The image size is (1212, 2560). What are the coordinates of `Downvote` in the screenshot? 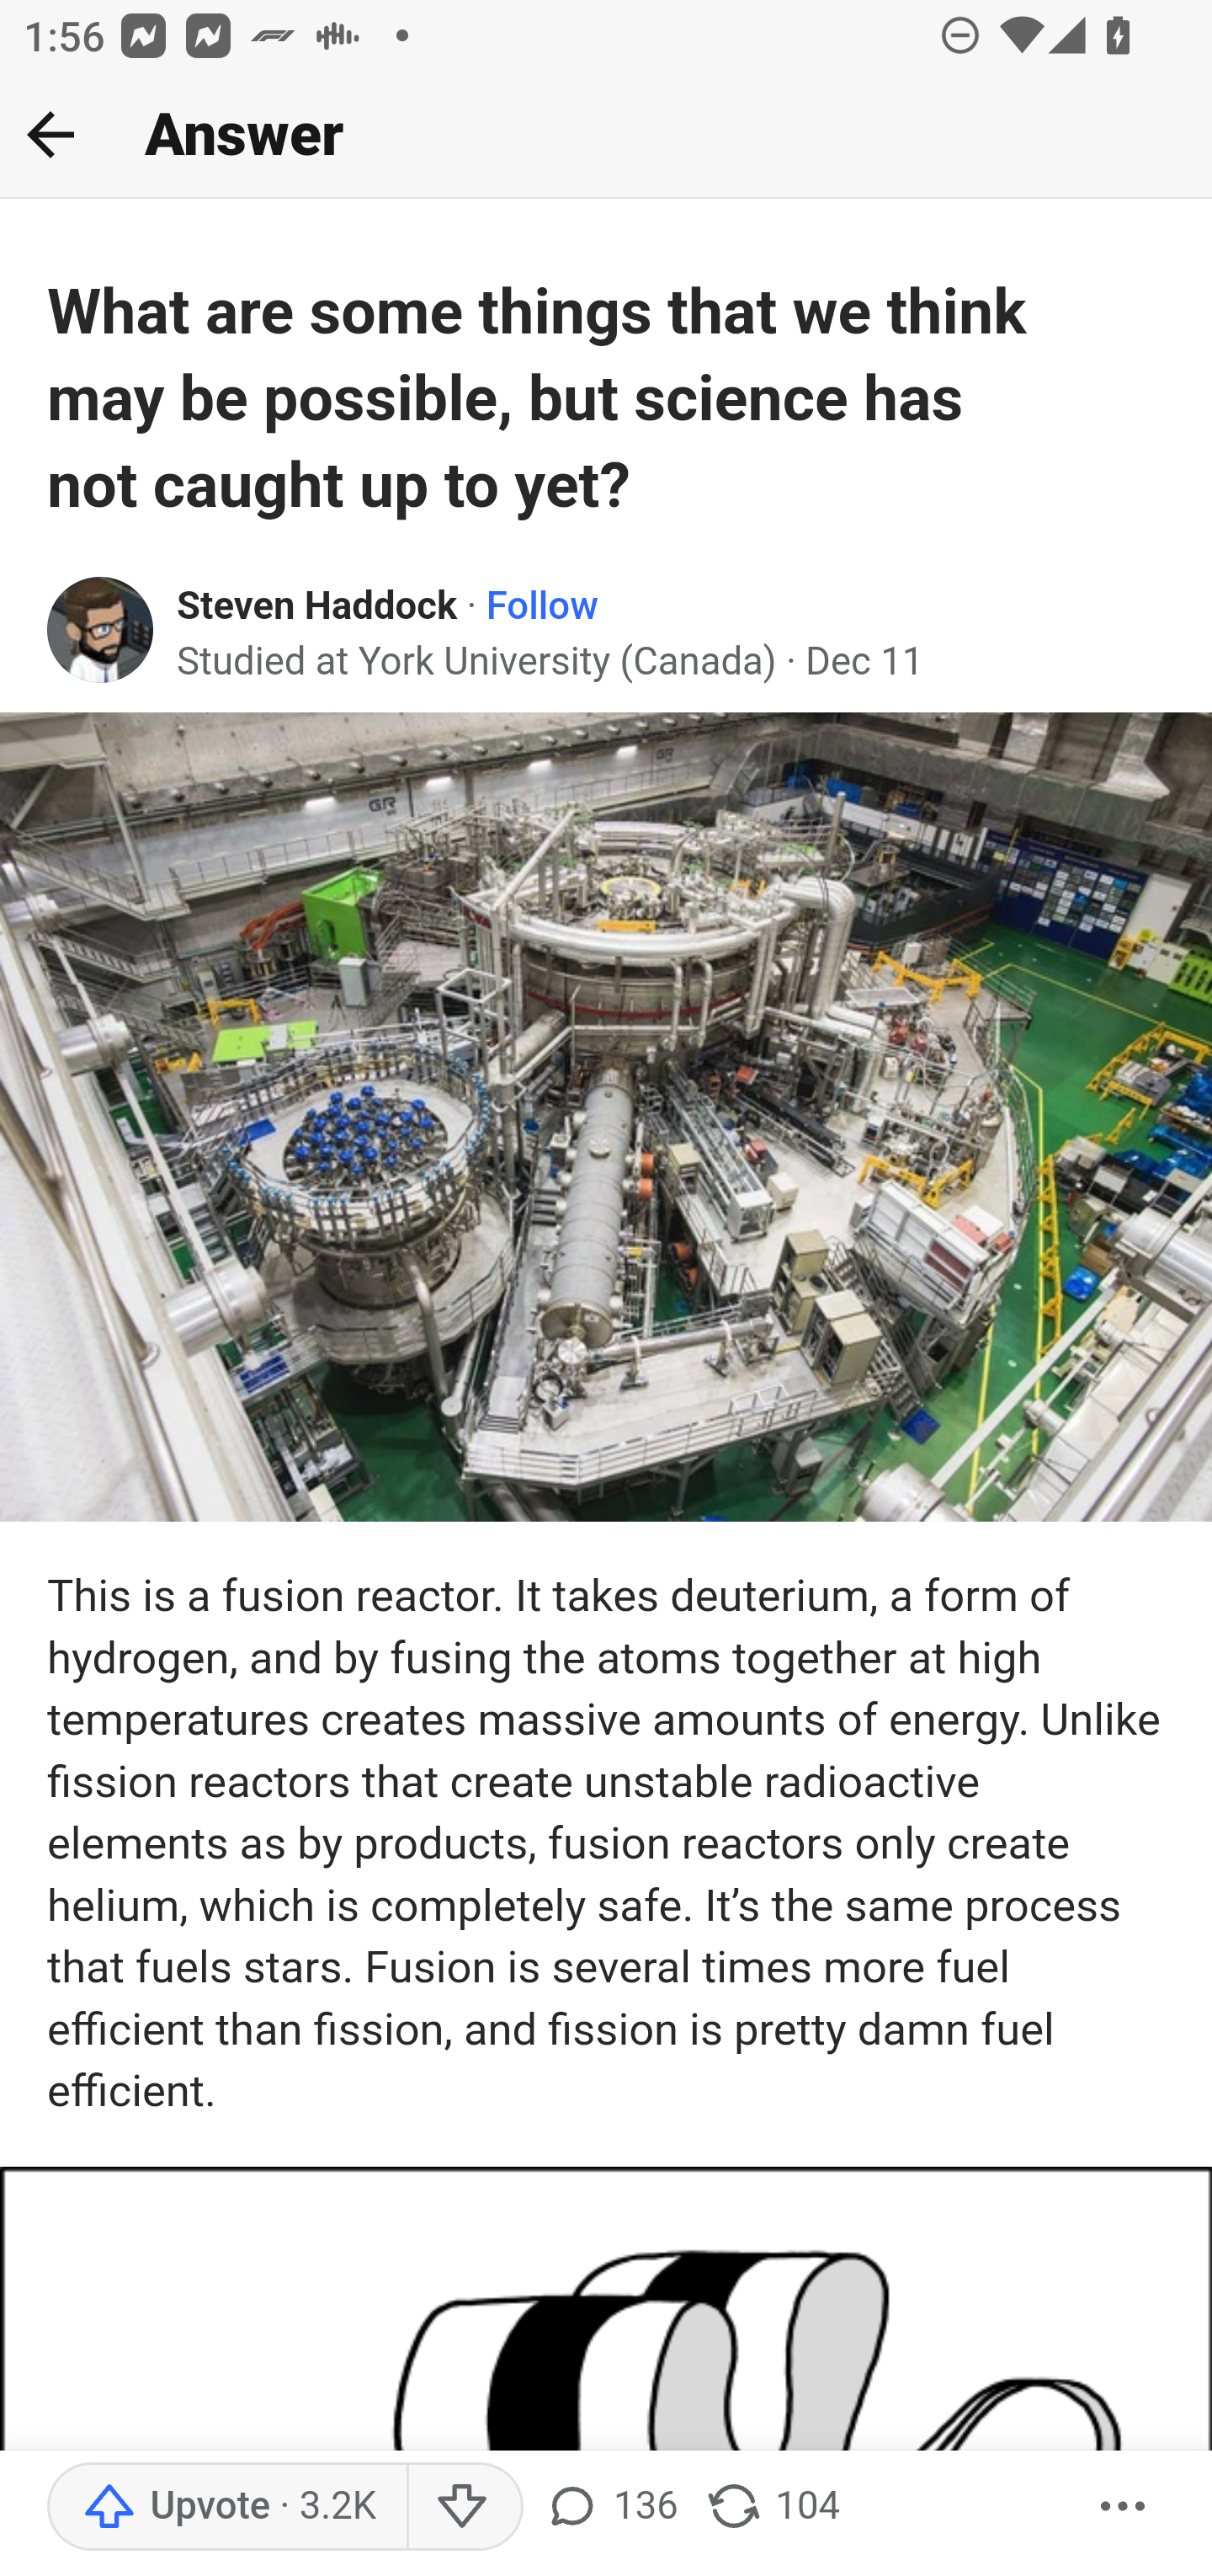 It's located at (463, 2507).